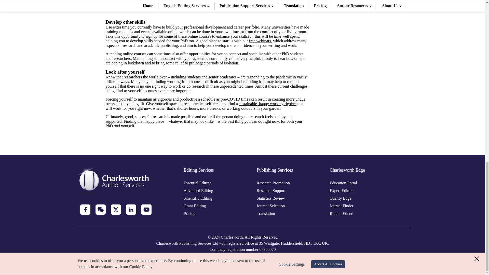 This screenshot has width=489, height=275. Describe the element at coordinates (260, 41) in the screenshot. I see `free webinars` at that location.